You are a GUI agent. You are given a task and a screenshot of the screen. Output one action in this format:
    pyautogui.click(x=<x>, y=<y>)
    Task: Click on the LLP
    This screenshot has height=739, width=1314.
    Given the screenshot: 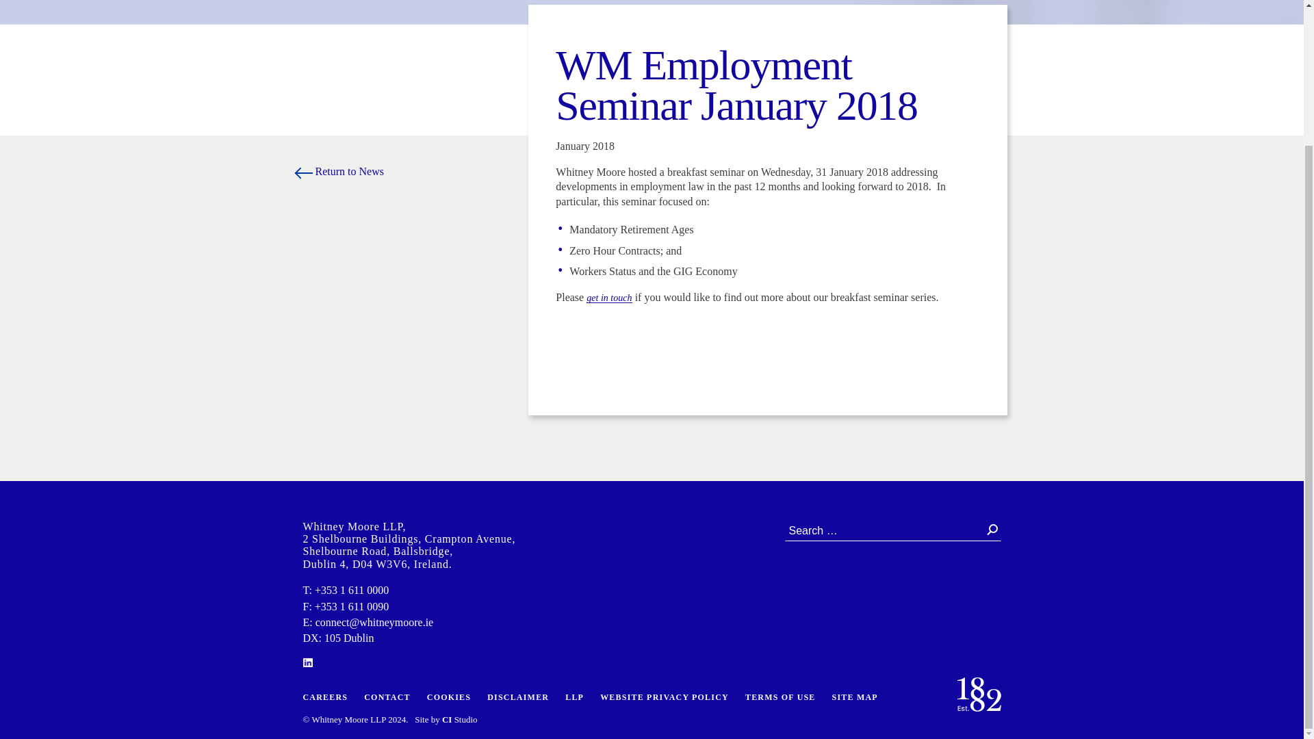 What is the action you would take?
    pyautogui.click(x=574, y=697)
    